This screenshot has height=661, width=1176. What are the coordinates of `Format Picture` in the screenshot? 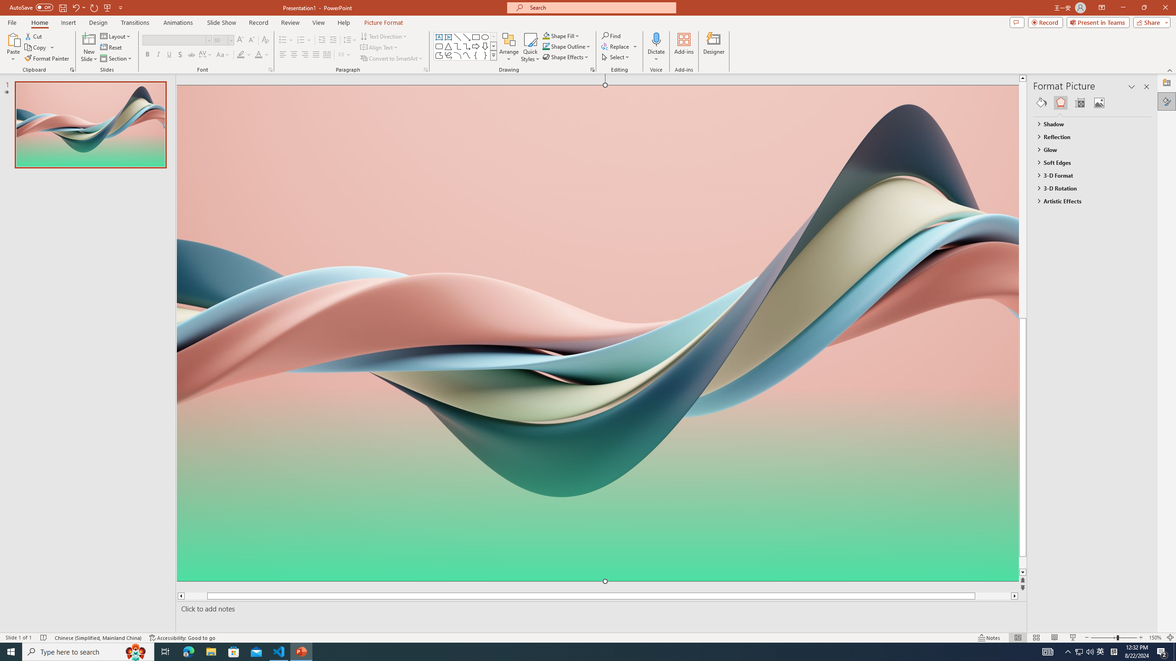 It's located at (1167, 101).